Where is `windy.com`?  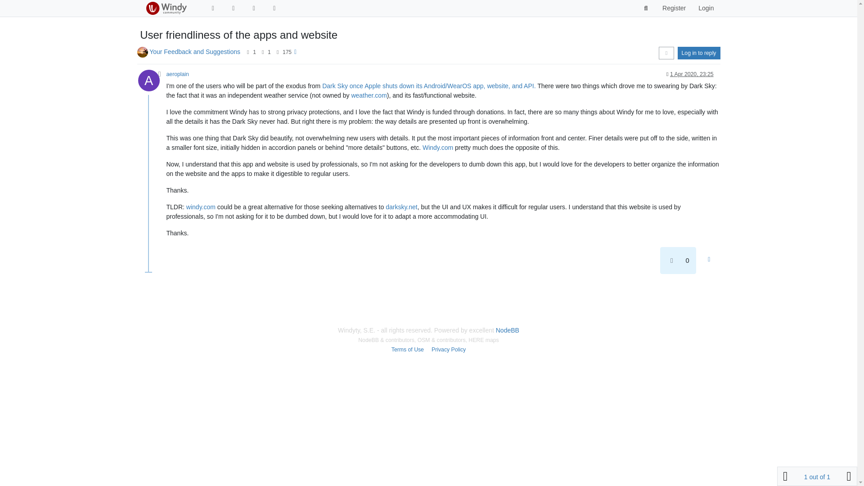 windy.com is located at coordinates (201, 207).